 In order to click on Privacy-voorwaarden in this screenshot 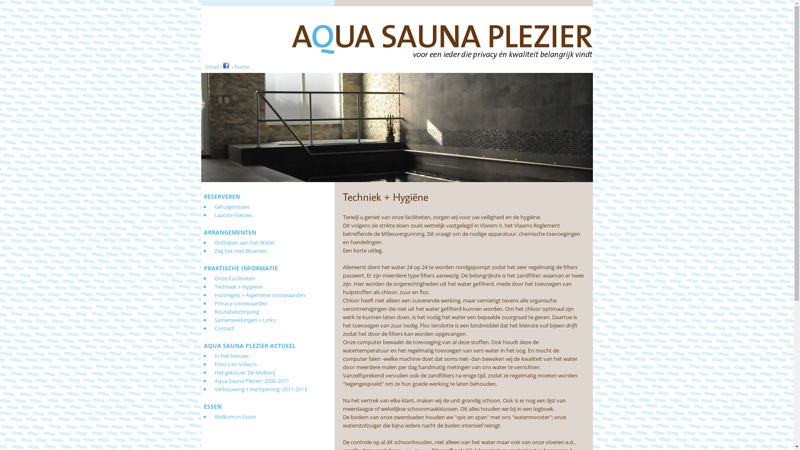, I will do `click(234, 303)`.